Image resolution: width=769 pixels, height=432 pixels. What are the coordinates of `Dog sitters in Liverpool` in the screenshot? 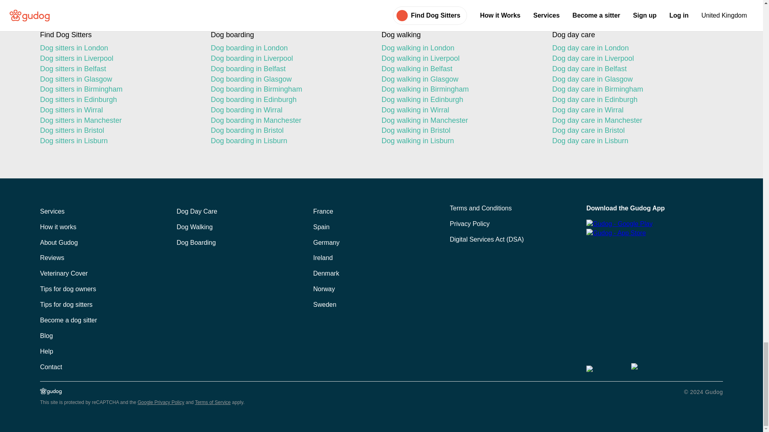 It's located at (119, 58).